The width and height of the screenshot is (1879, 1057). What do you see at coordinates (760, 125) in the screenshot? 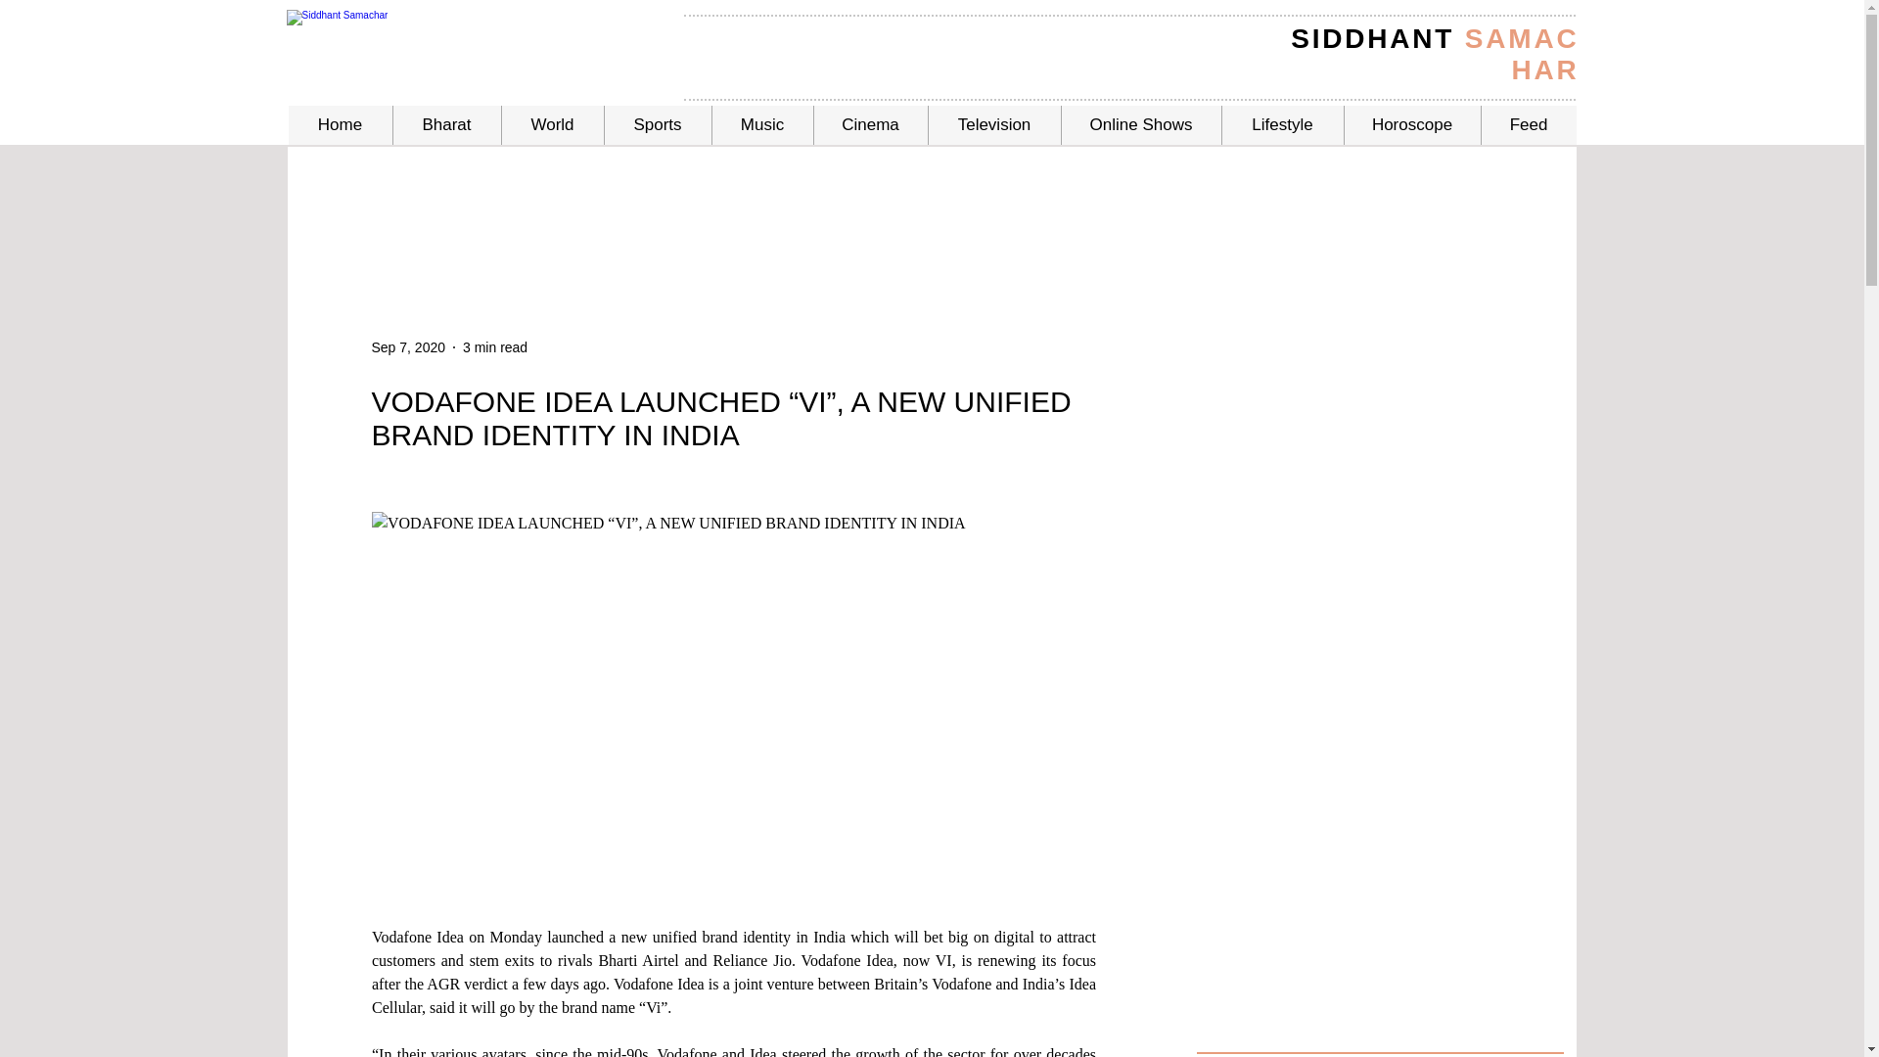
I see `Music` at bounding box center [760, 125].